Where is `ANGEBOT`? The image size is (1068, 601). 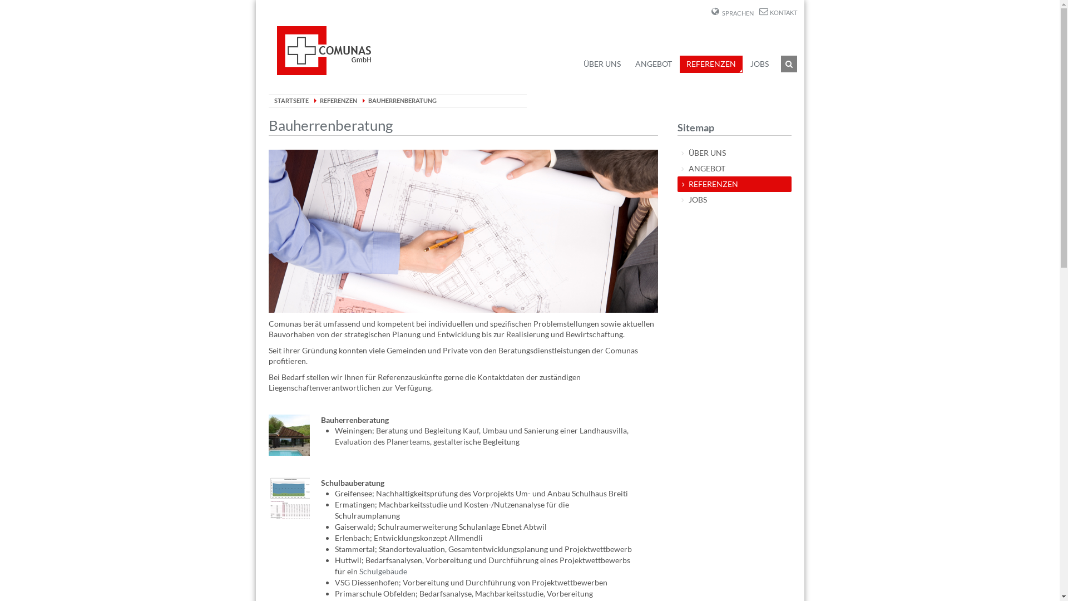 ANGEBOT is located at coordinates (654, 64).